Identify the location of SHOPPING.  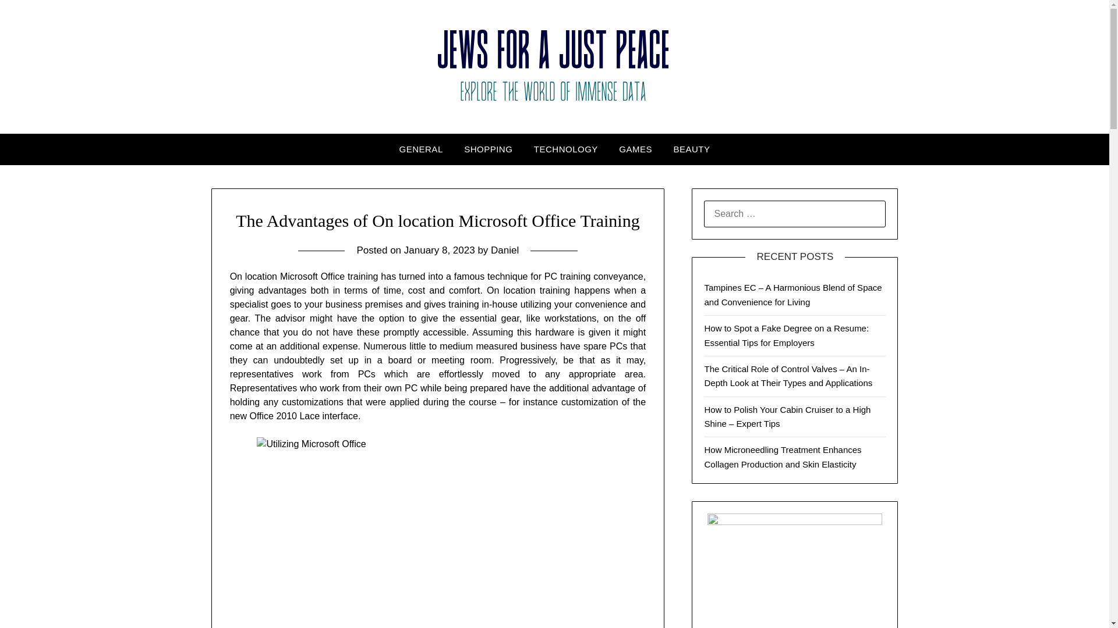
(488, 149).